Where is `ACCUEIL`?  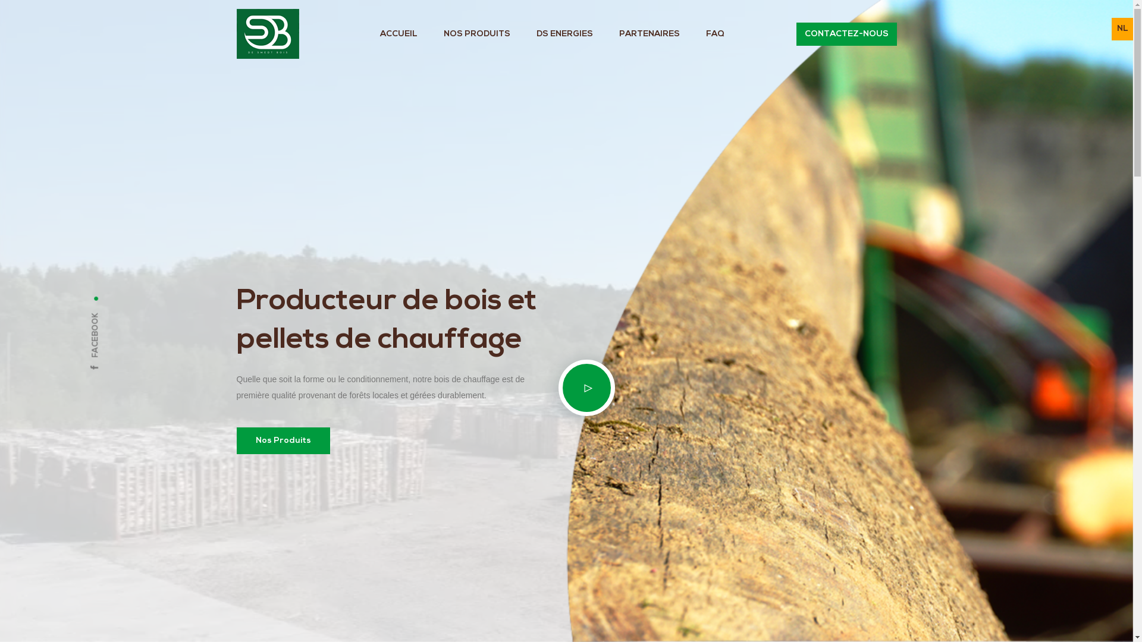
ACCUEIL is located at coordinates (399, 33).